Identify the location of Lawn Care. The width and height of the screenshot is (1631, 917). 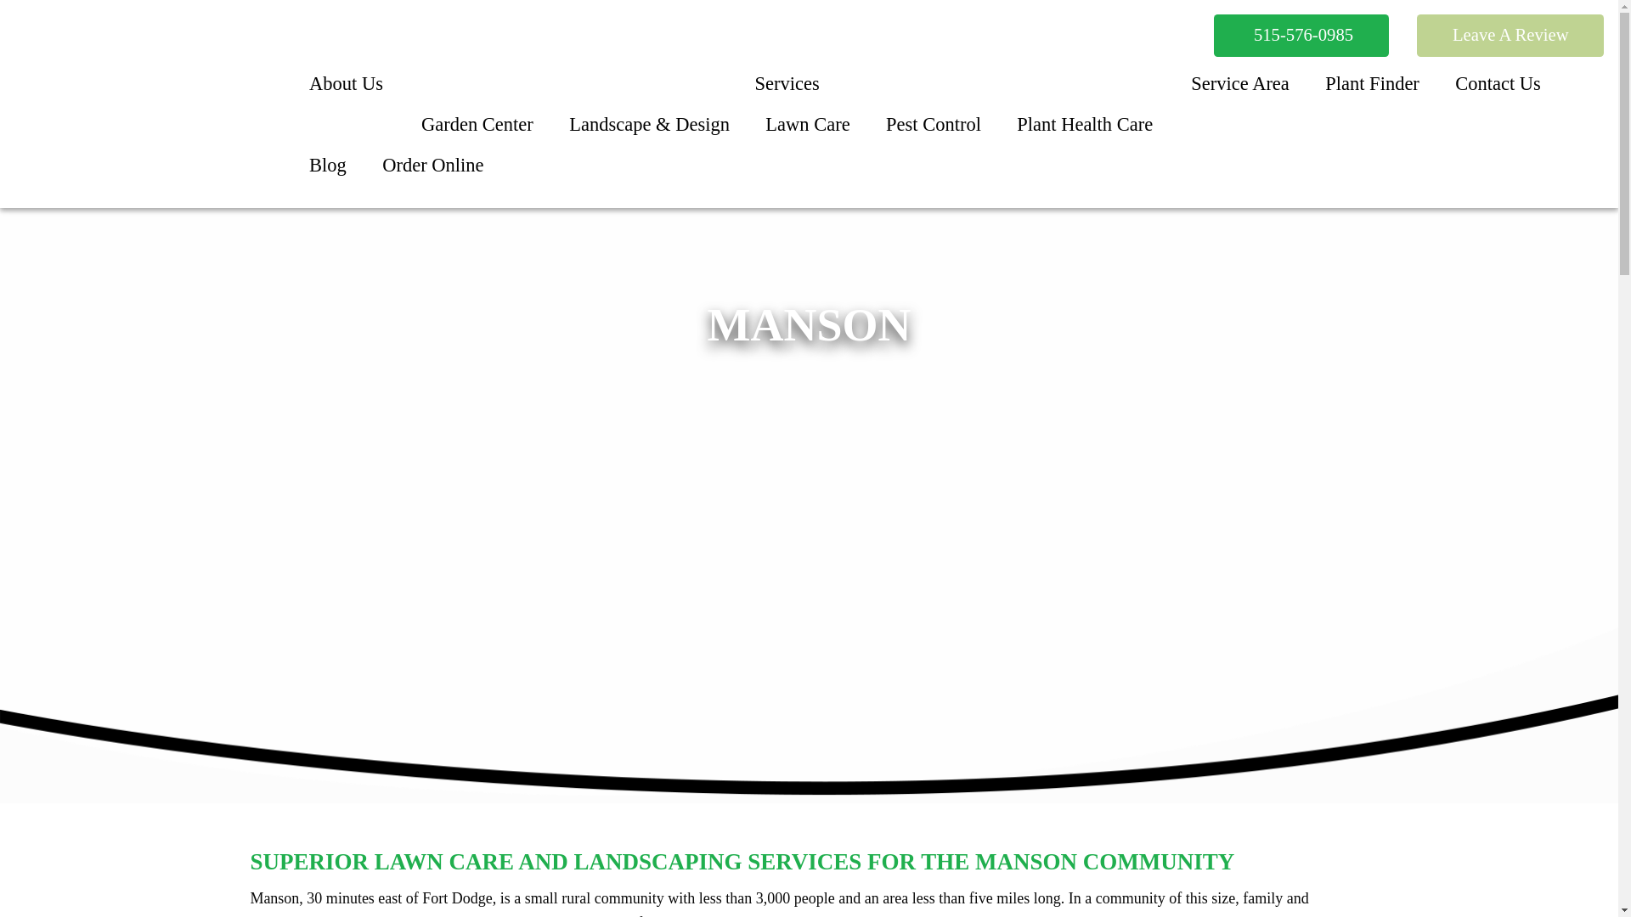
(807, 124).